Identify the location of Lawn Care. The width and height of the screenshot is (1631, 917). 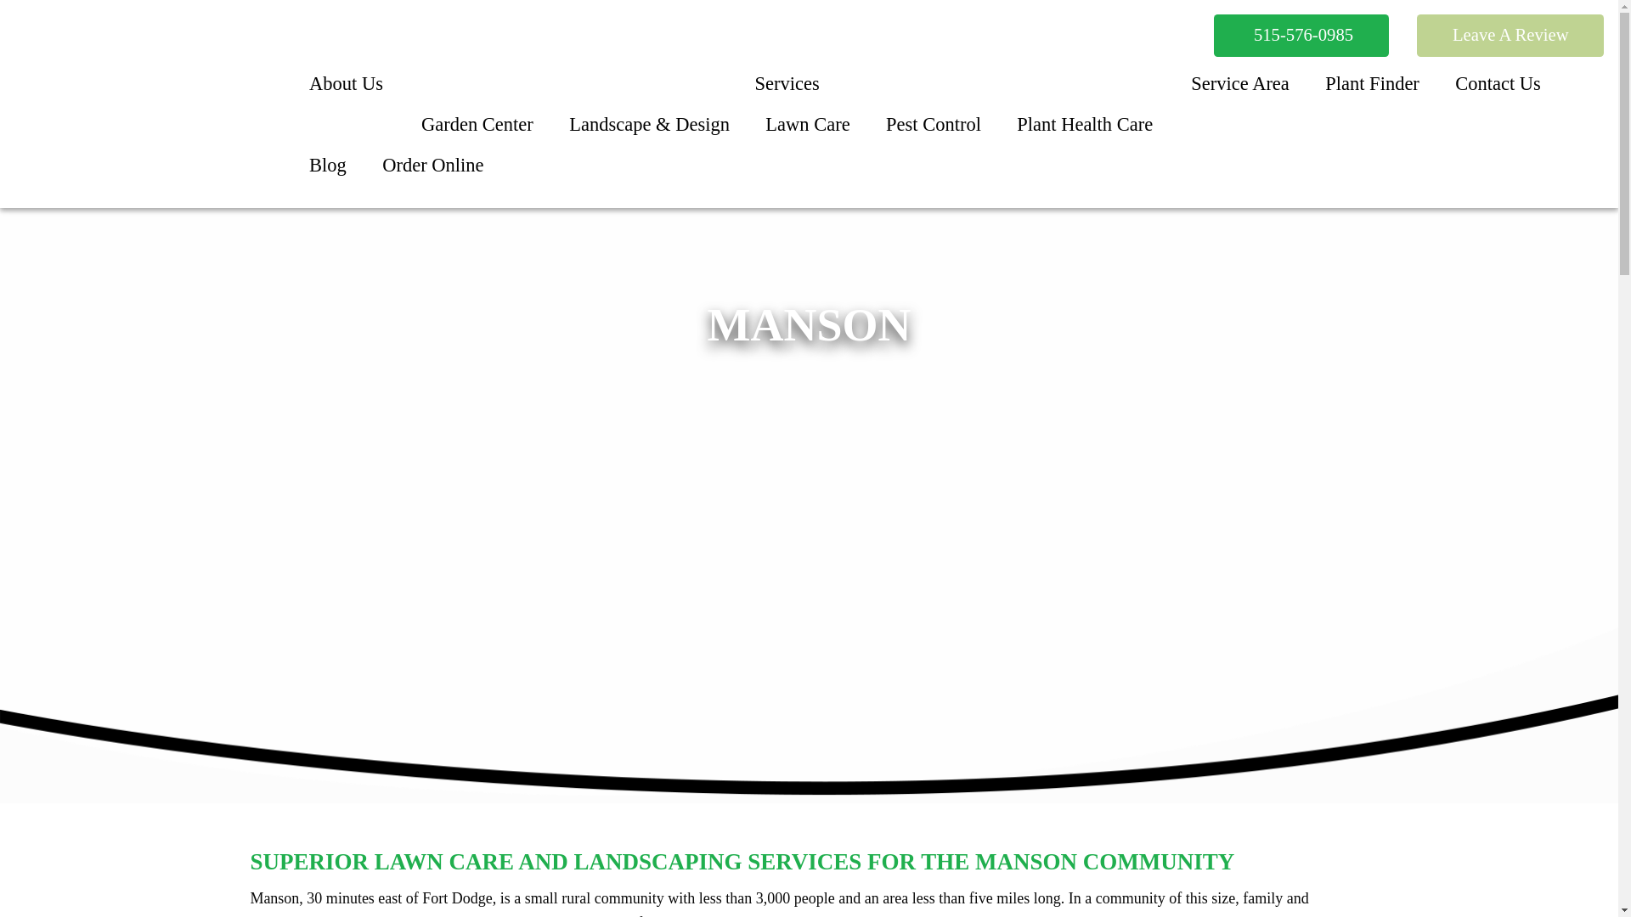
(807, 124).